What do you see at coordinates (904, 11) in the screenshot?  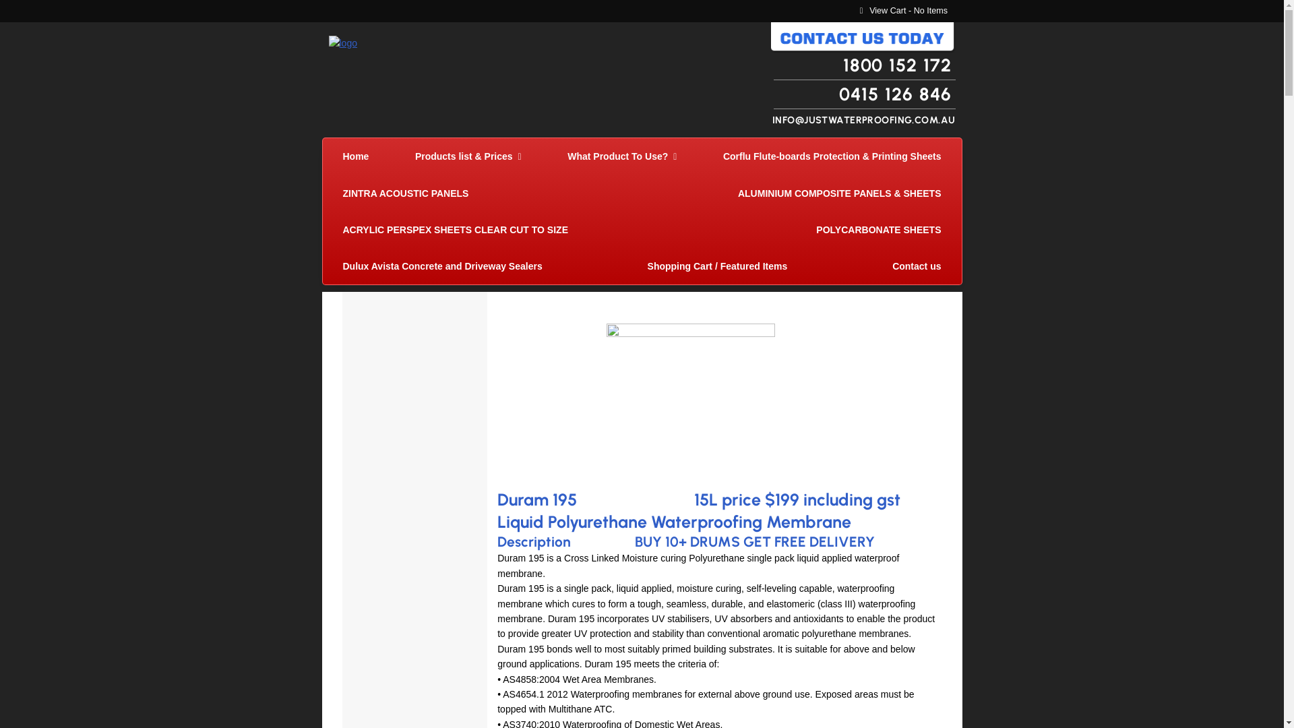 I see `View Cart - No Items` at bounding box center [904, 11].